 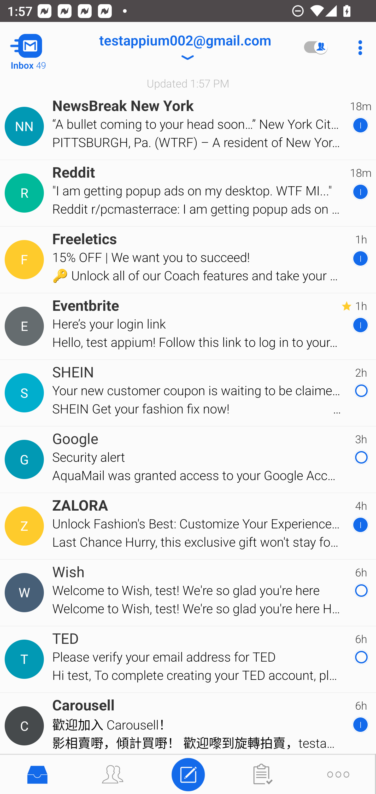 I want to click on Contact Details, so click(x=26, y=726).